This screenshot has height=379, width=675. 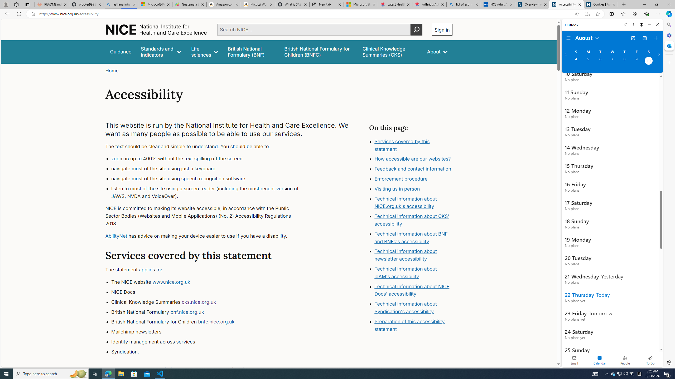 What do you see at coordinates (413, 145) in the screenshot?
I see `Services covered by this statement` at bounding box center [413, 145].